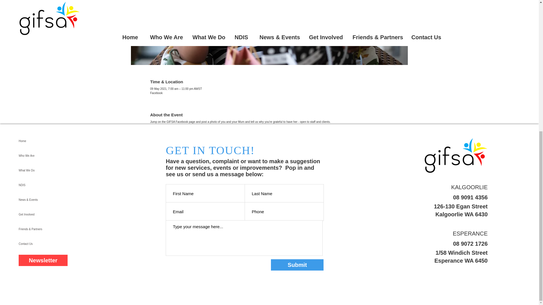  Describe the element at coordinates (45, 141) in the screenshot. I see `Home` at that location.